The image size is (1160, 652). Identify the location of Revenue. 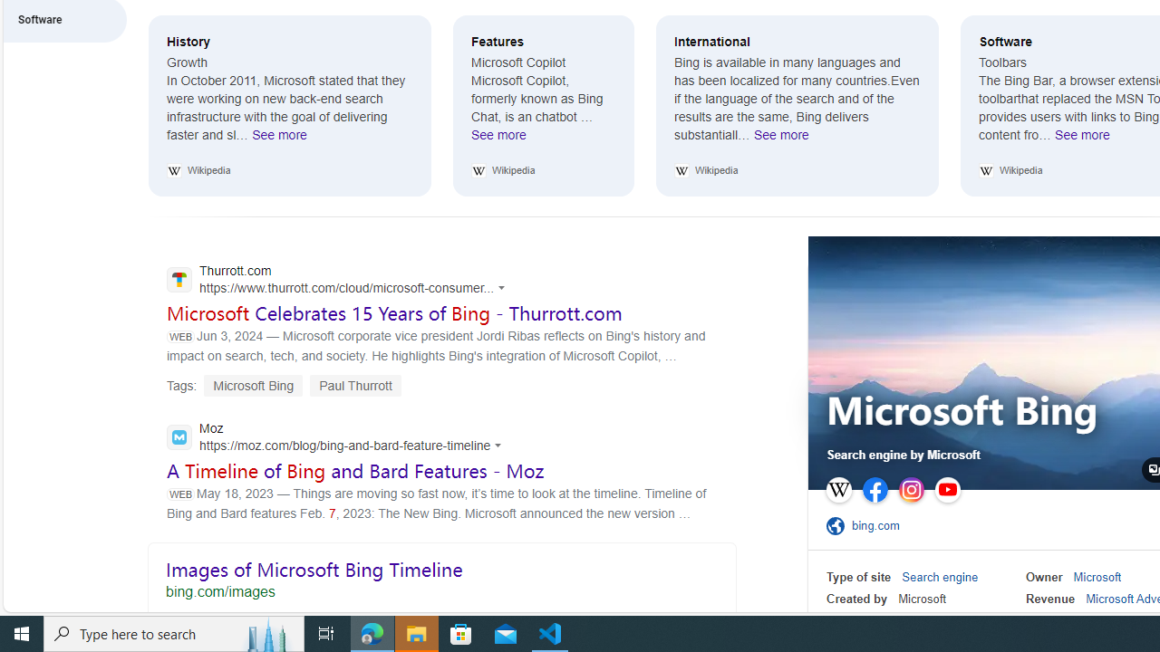
(1049, 598).